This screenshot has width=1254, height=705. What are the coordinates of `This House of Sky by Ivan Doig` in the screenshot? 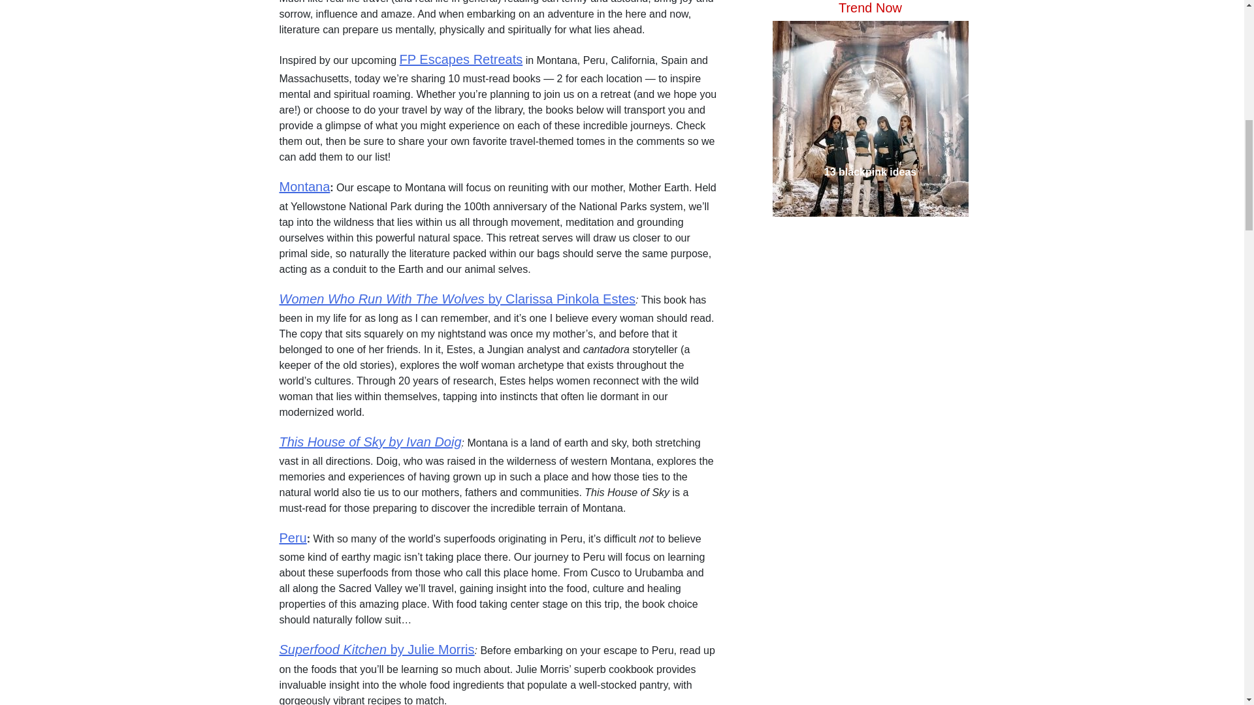 It's located at (370, 441).